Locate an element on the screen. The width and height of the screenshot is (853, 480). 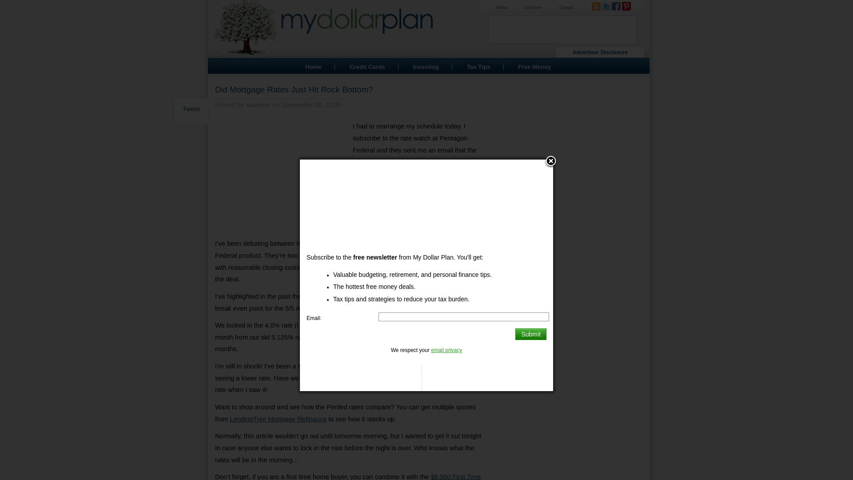
Home is located at coordinates (313, 67).